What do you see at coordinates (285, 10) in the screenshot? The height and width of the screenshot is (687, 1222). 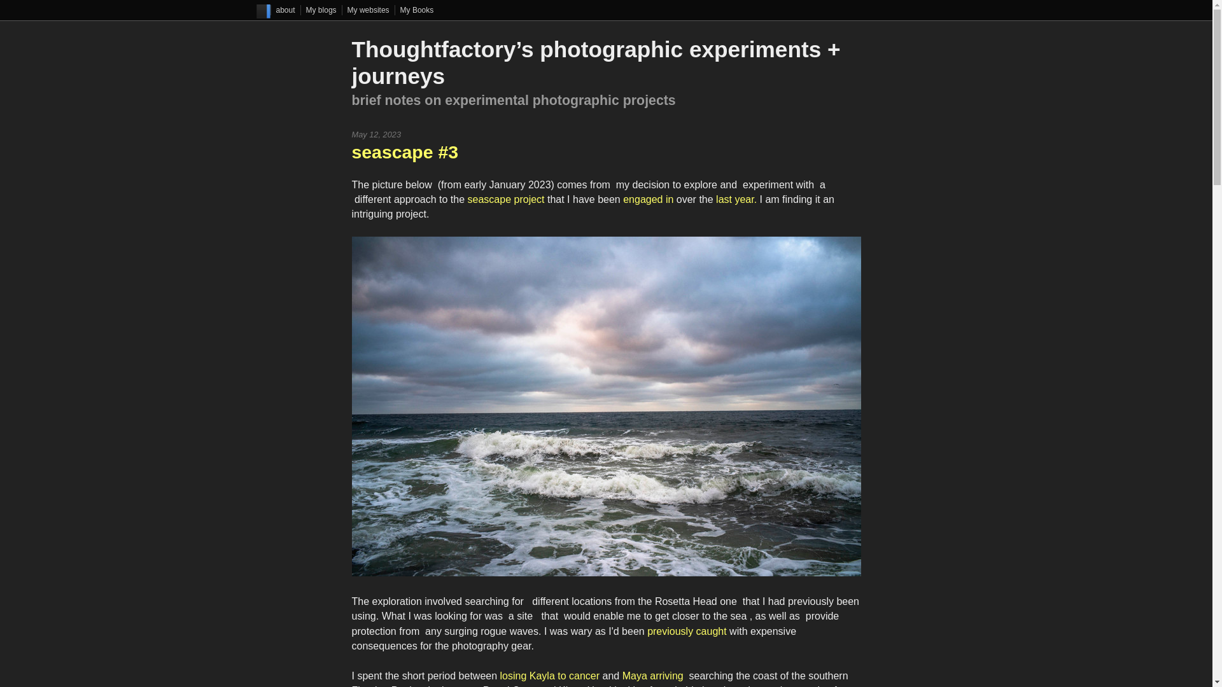 I see `about` at bounding box center [285, 10].